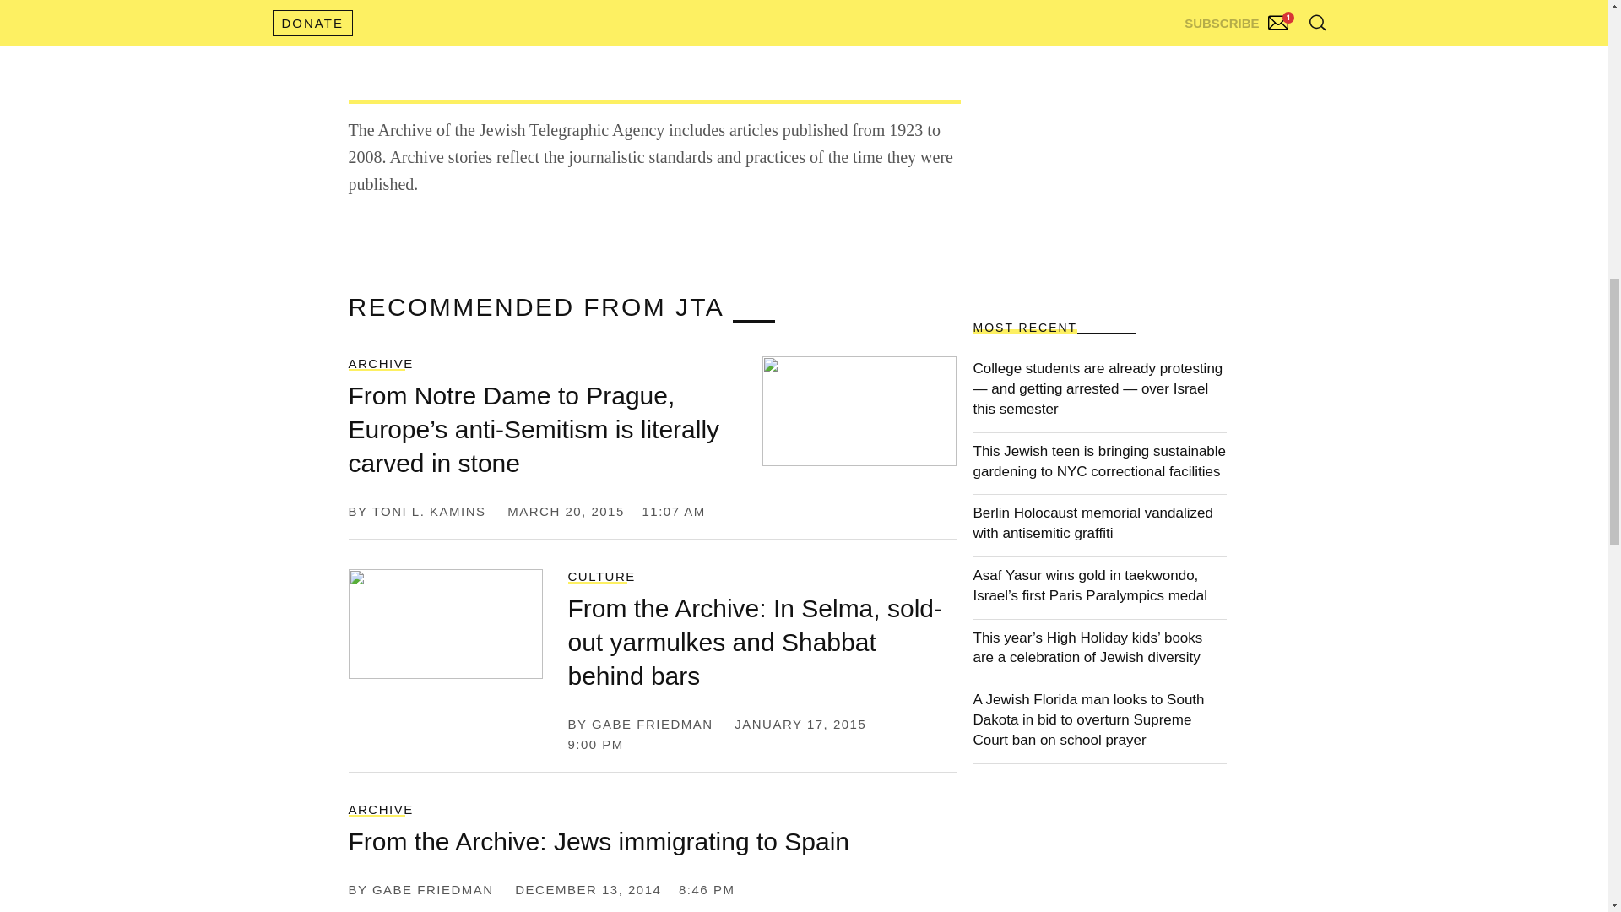 The image size is (1621, 912). I want to click on Click to share on Twitter, so click(382, 18).